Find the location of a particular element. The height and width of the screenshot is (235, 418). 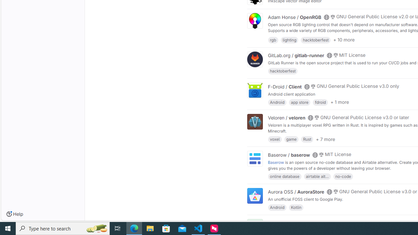

Kotlin is located at coordinates (296, 207).